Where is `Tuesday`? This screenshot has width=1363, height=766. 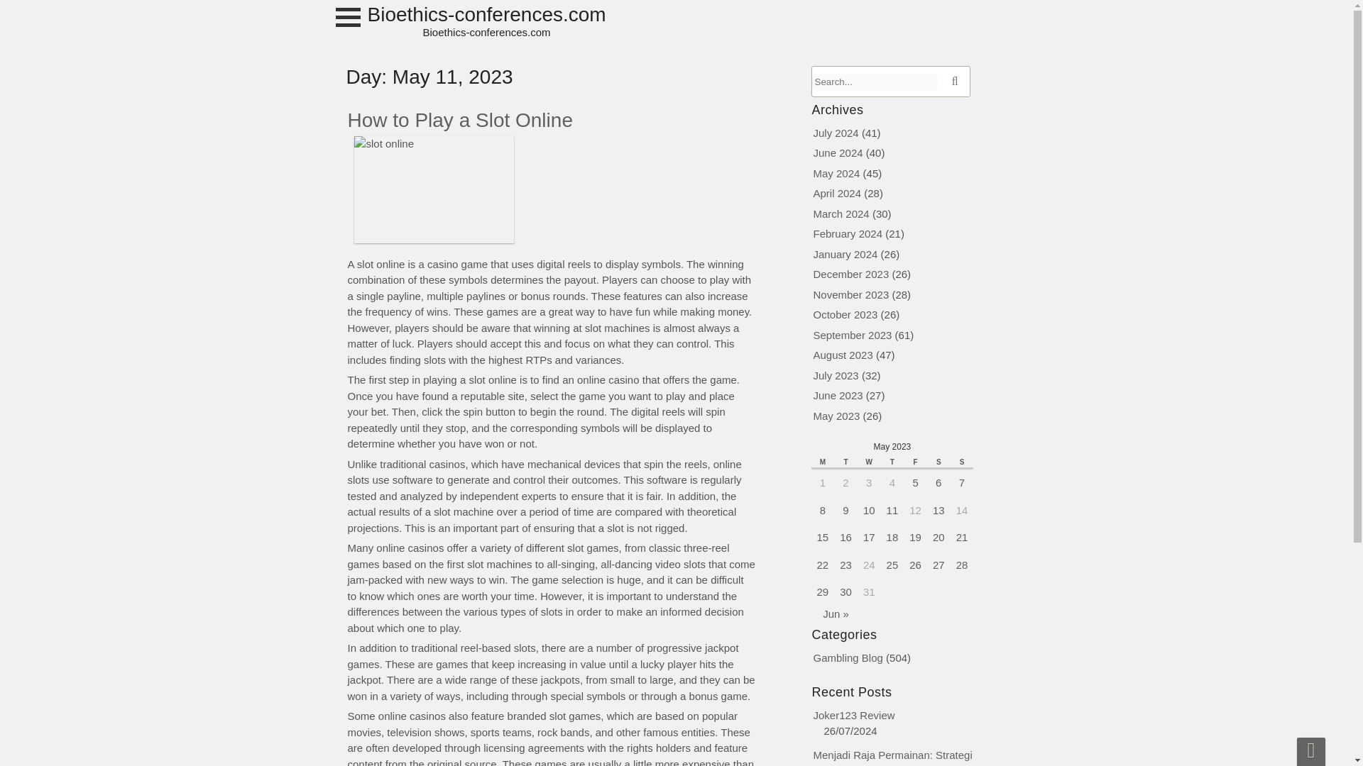 Tuesday is located at coordinates (845, 462).